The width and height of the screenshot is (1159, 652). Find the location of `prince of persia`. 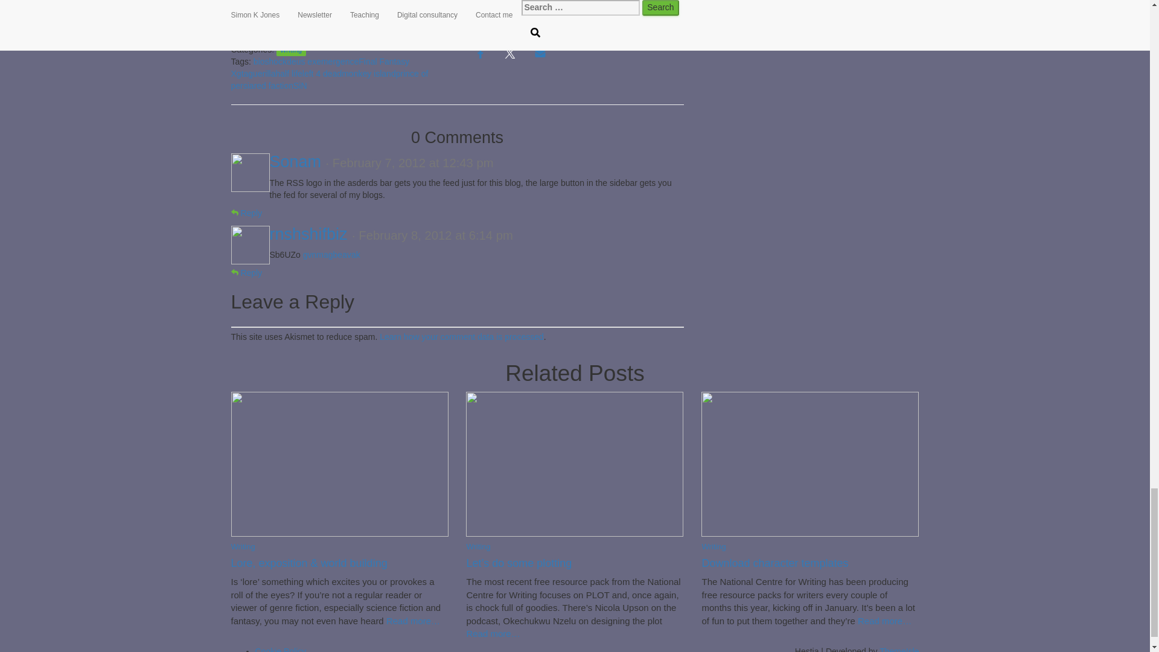

prince of persia is located at coordinates (329, 80).